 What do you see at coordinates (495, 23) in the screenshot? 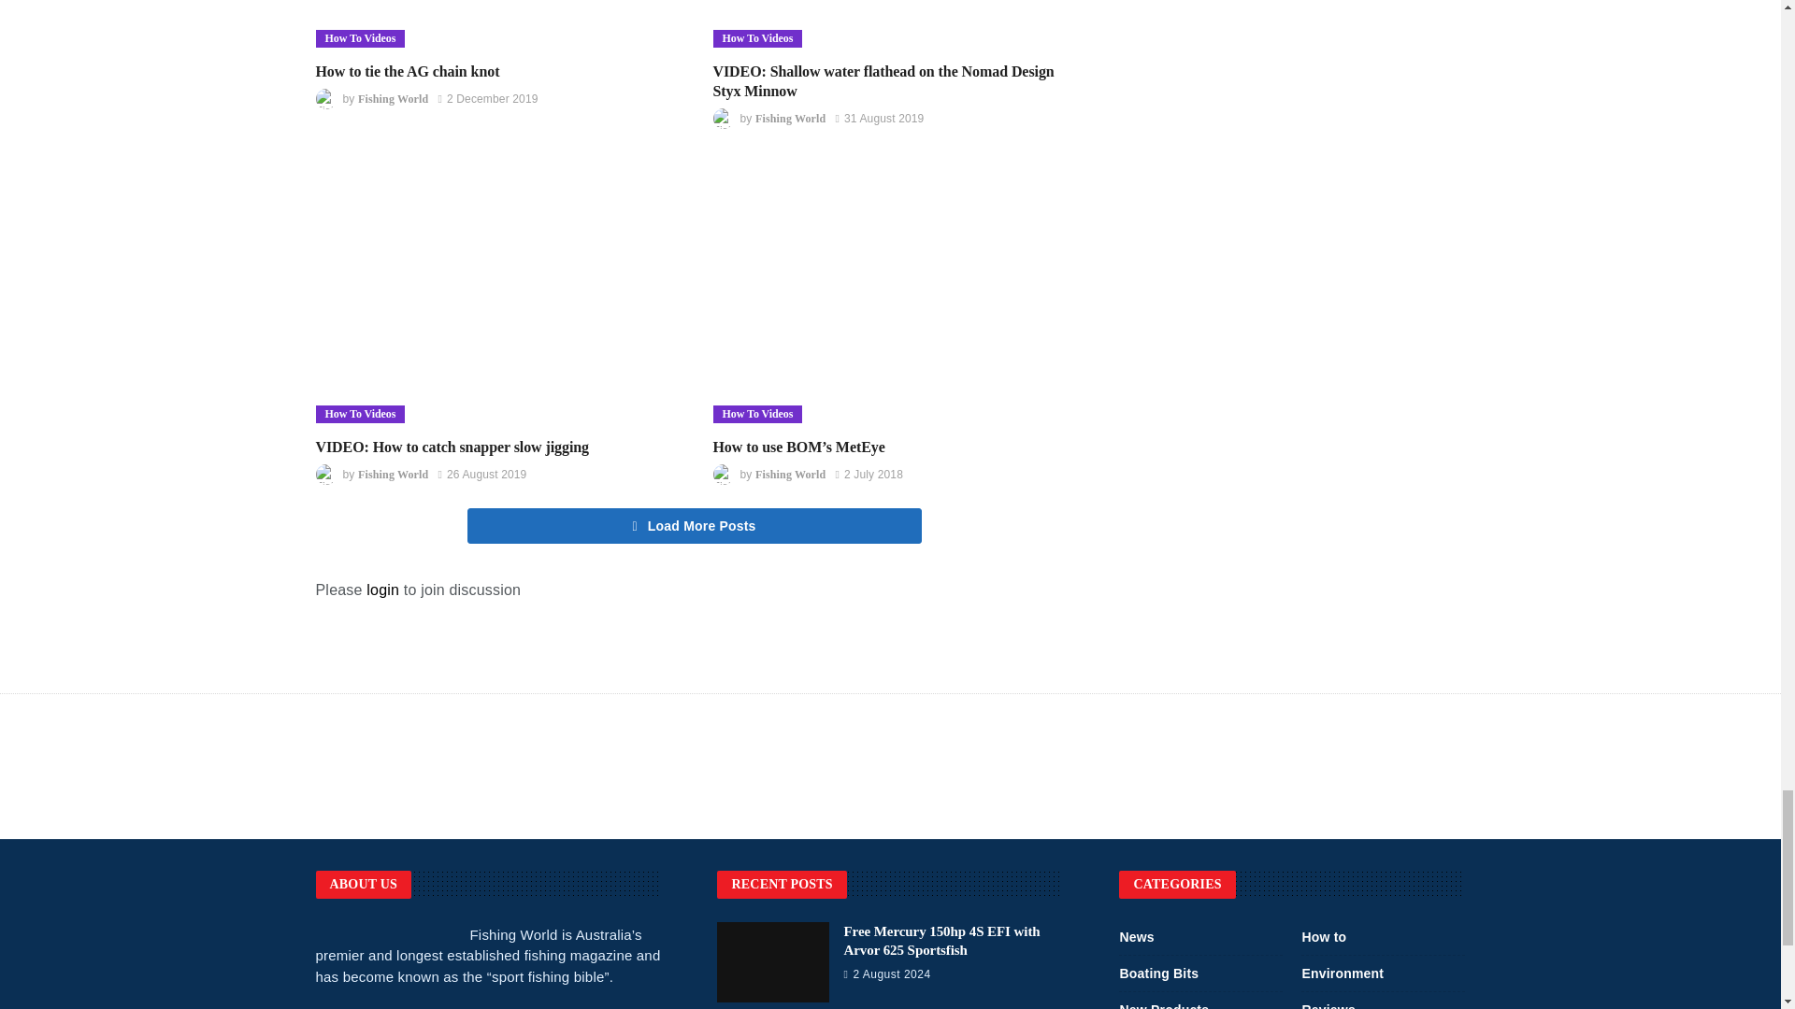
I see `How to tie the AG chain knot` at bounding box center [495, 23].